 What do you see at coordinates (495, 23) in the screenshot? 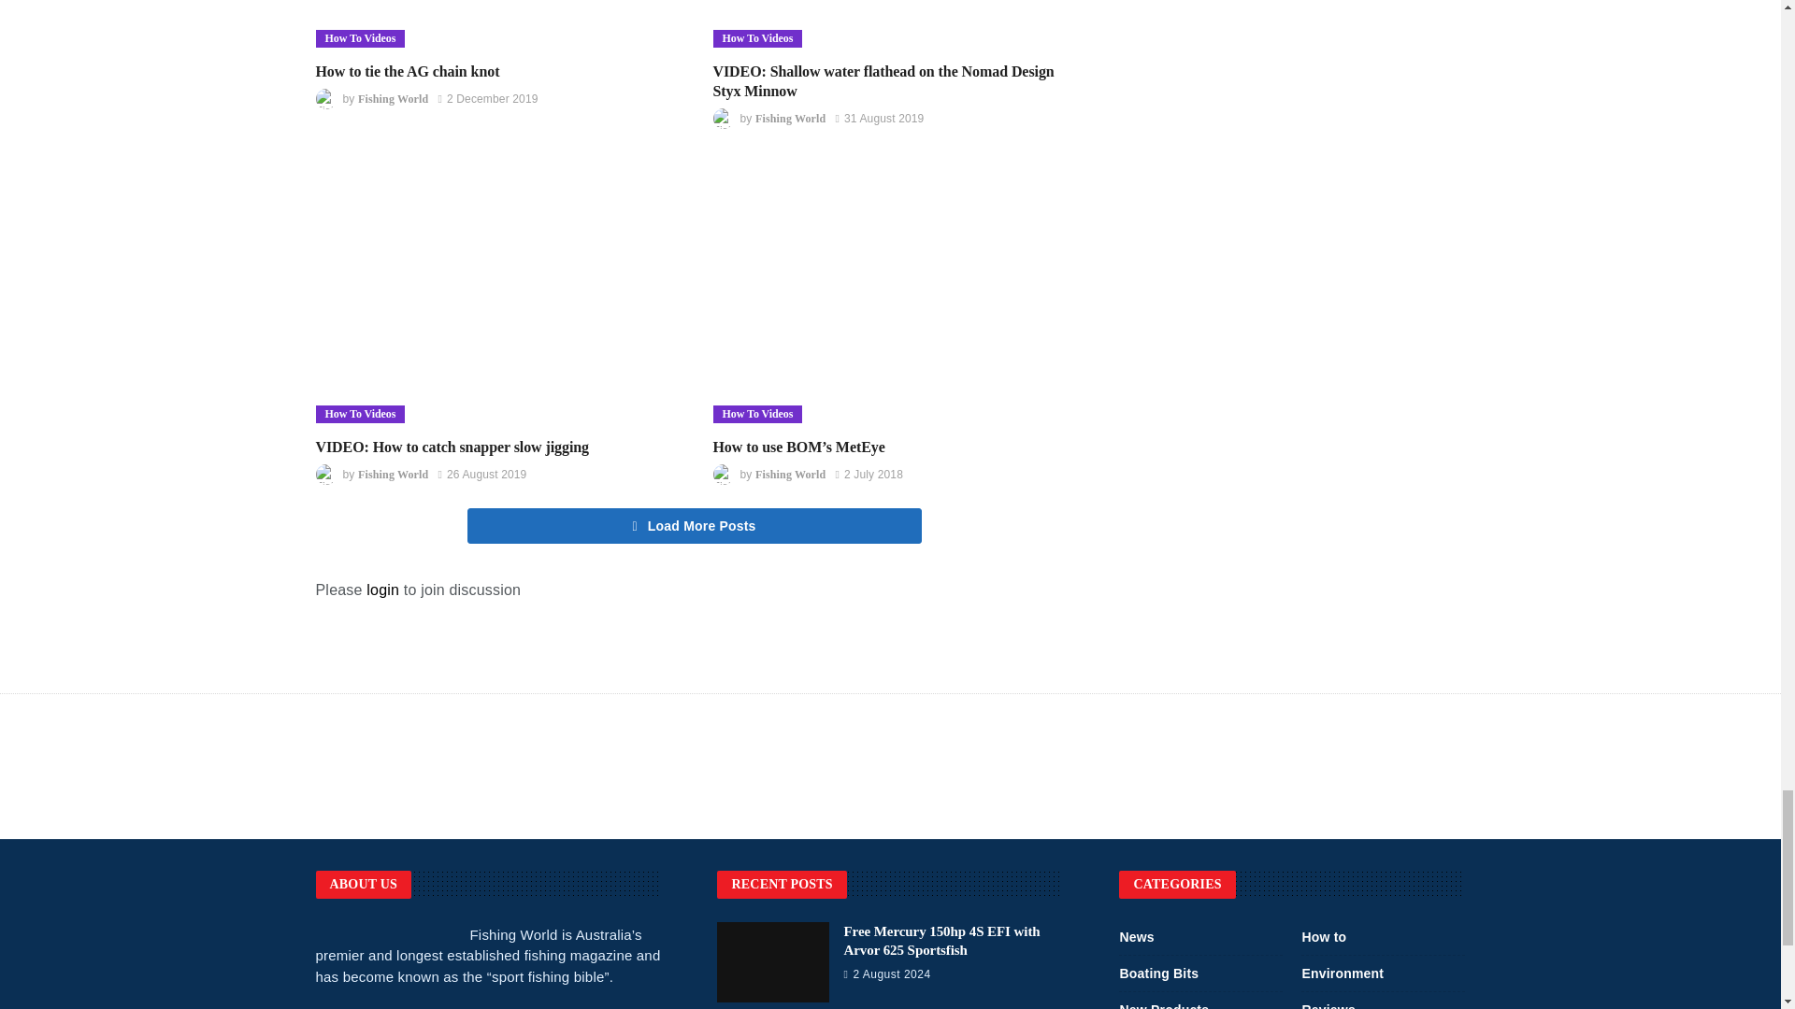
I see `How to tie the AG chain knot` at bounding box center [495, 23].